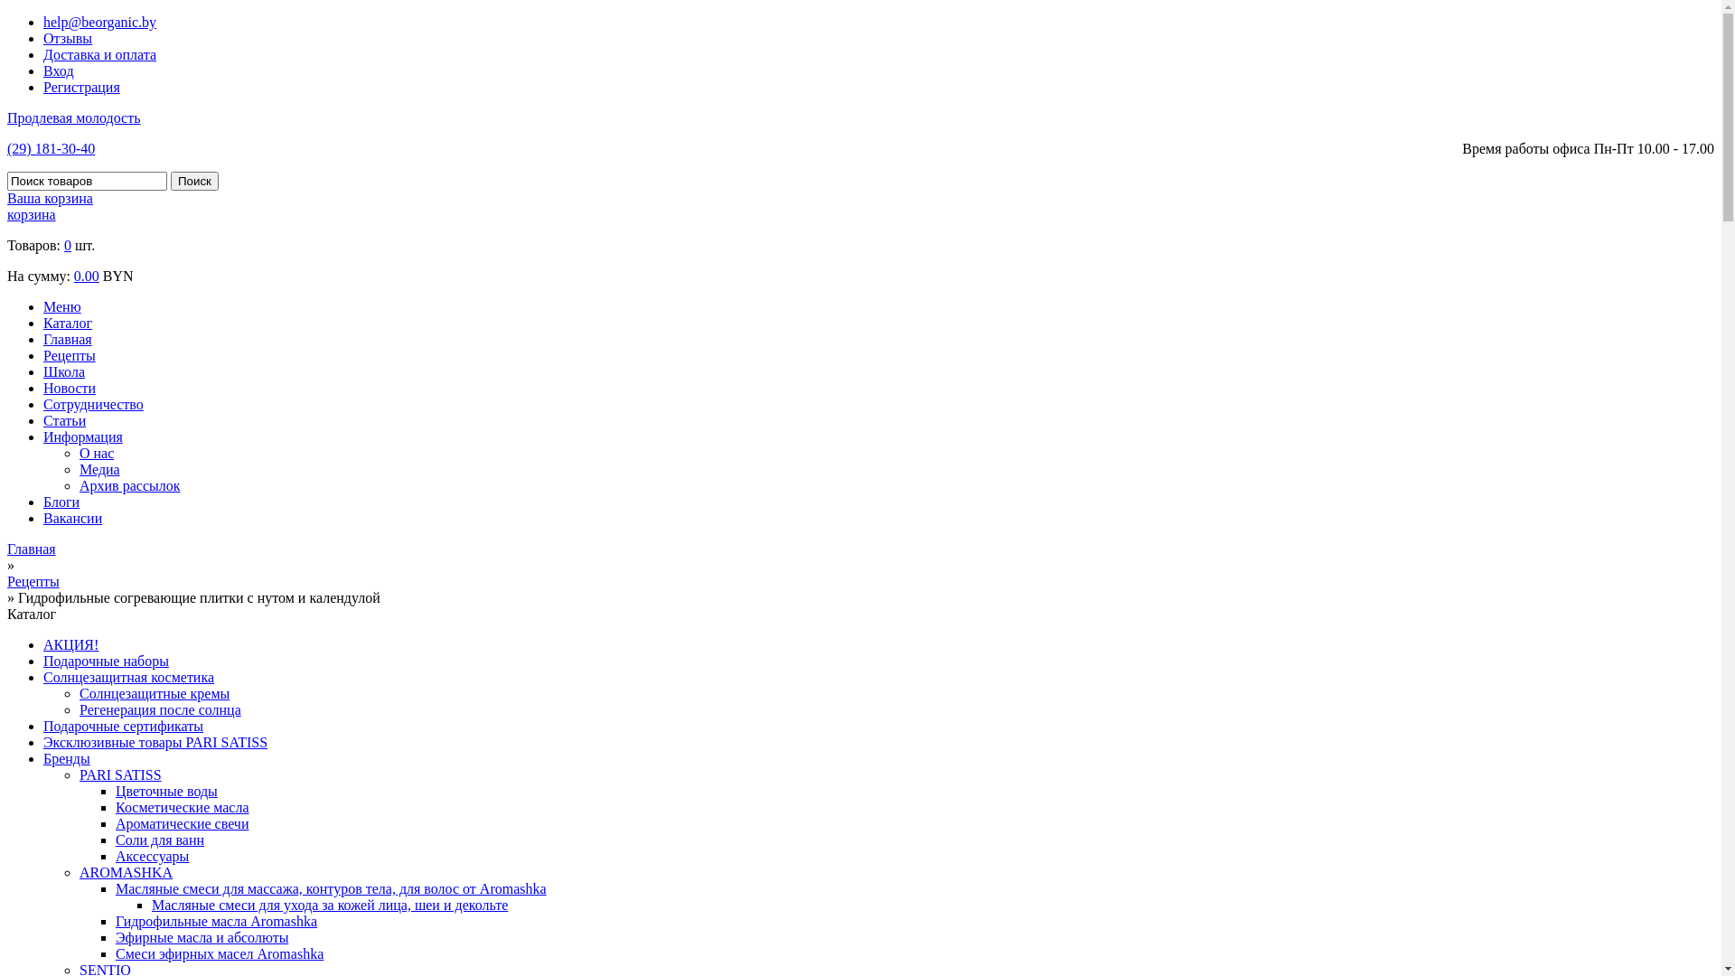 The image size is (1735, 976). What do you see at coordinates (99, 22) in the screenshot?
I see `help@beorganic.by` at bounding box center [99, 22].